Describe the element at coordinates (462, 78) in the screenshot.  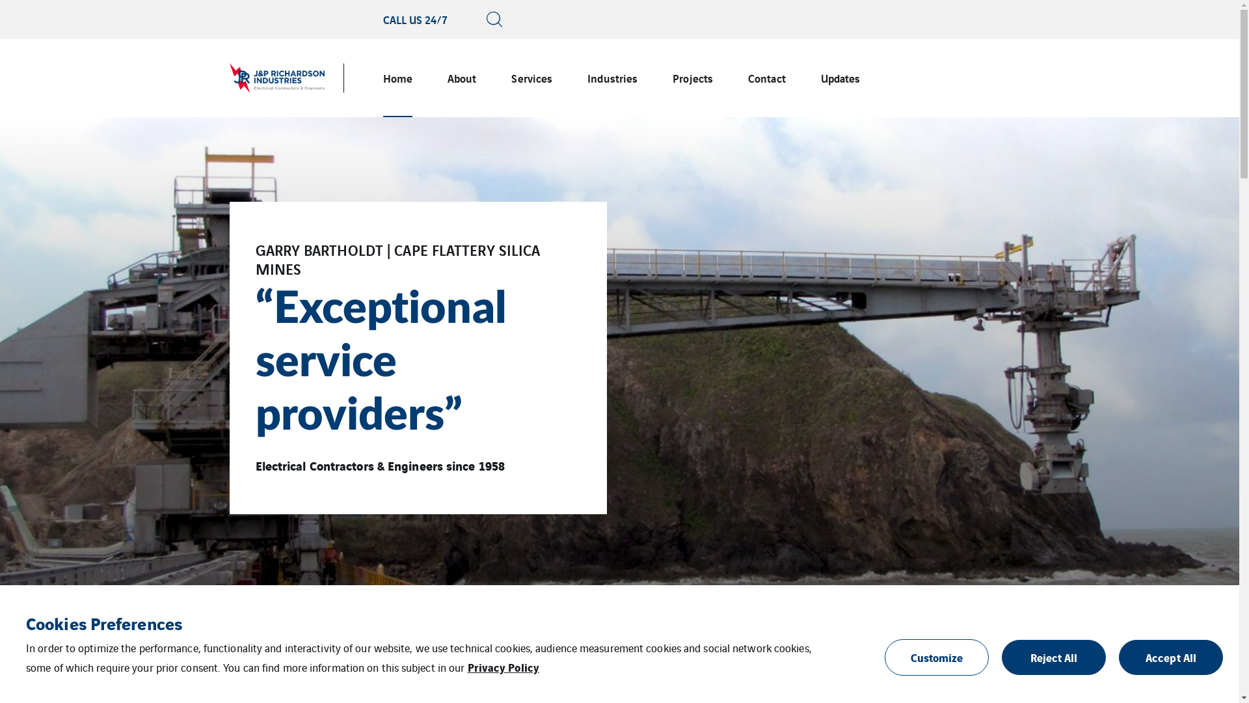
I see `About` at that location.